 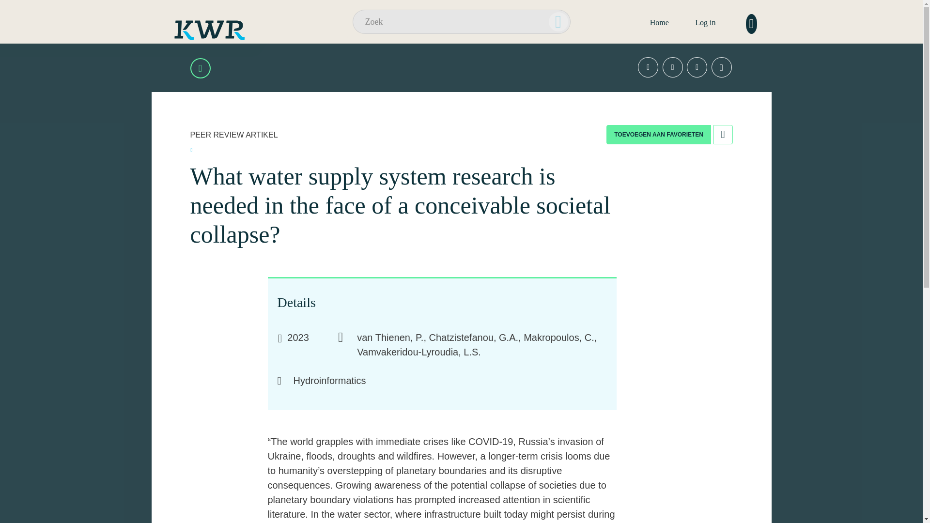 I want to click on Home, so click(x=659, y=22).